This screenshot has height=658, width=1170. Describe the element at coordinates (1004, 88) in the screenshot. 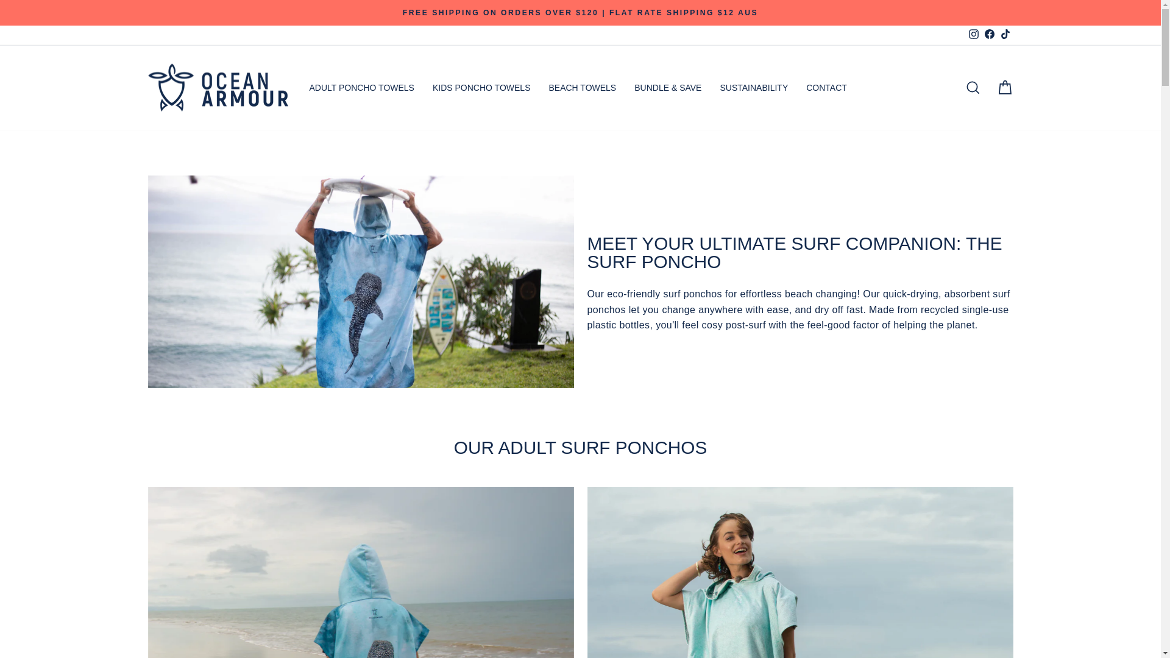

I see `CART` at that location.